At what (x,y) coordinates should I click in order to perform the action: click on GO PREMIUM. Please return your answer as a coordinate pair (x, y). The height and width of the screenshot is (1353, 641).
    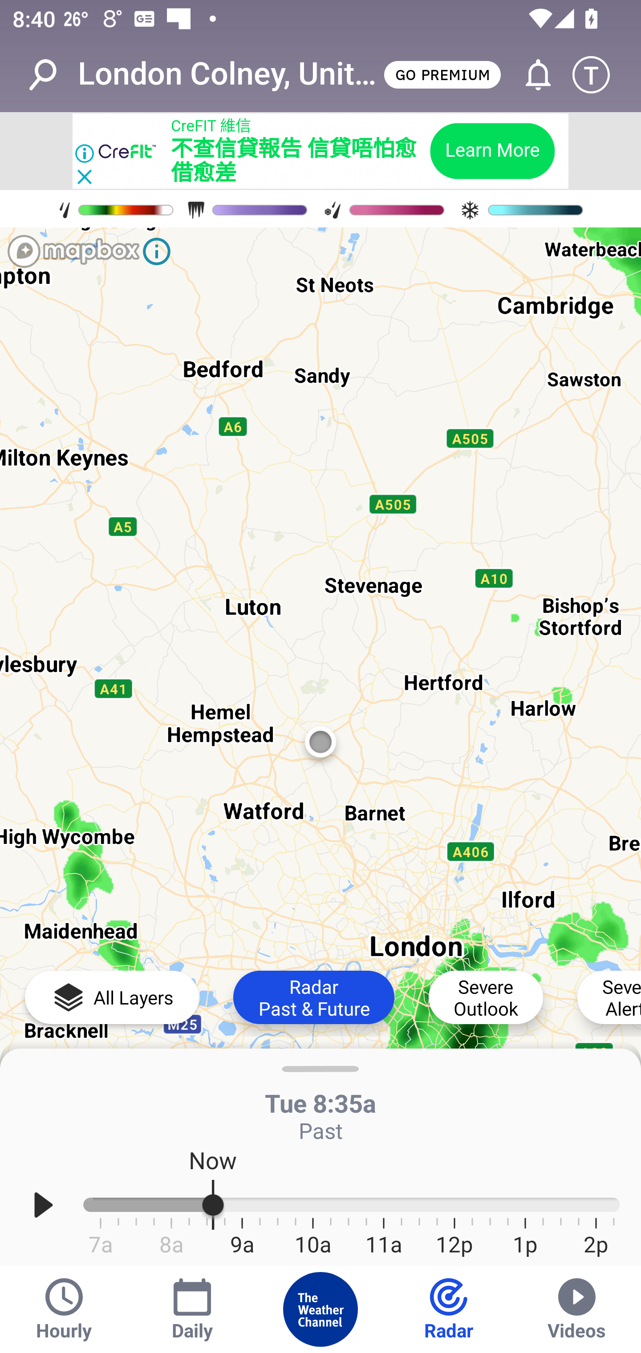
    Looking at the image, I should click on (442, 74).